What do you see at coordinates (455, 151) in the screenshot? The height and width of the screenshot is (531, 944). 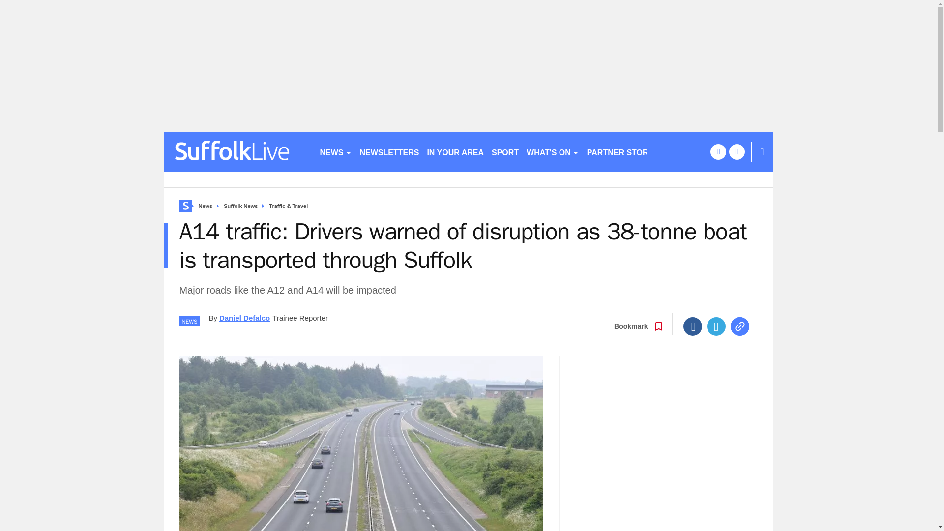 I see `IN YOUR AREA` at bounding box center [455, 151].